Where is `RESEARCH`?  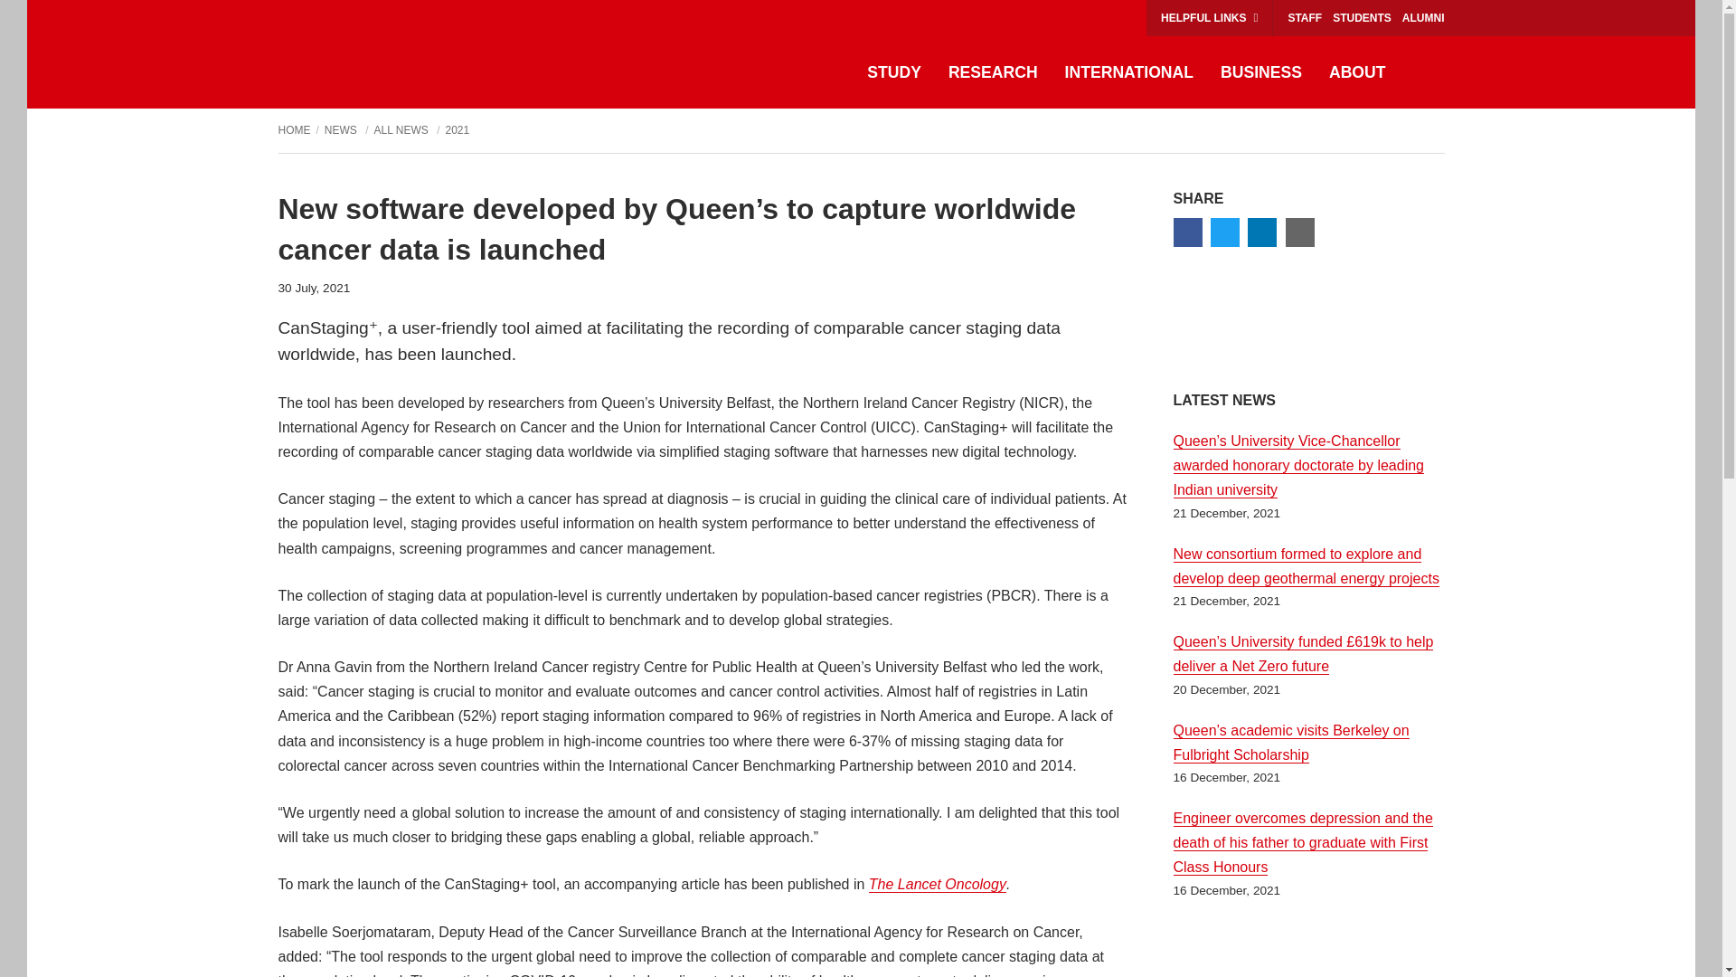
RESEARCH is located at coordinates (993, 72).